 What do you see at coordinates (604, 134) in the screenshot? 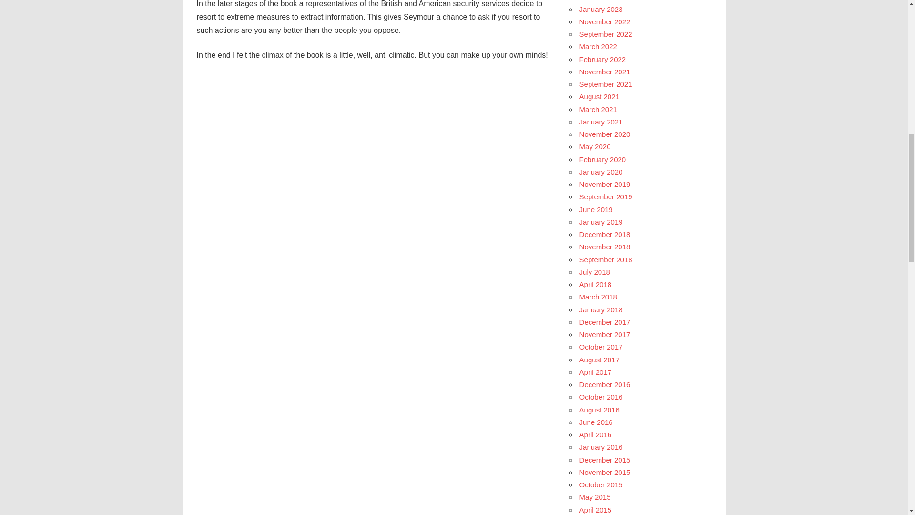
I see `November 2020` at bounding box center [604, 134].